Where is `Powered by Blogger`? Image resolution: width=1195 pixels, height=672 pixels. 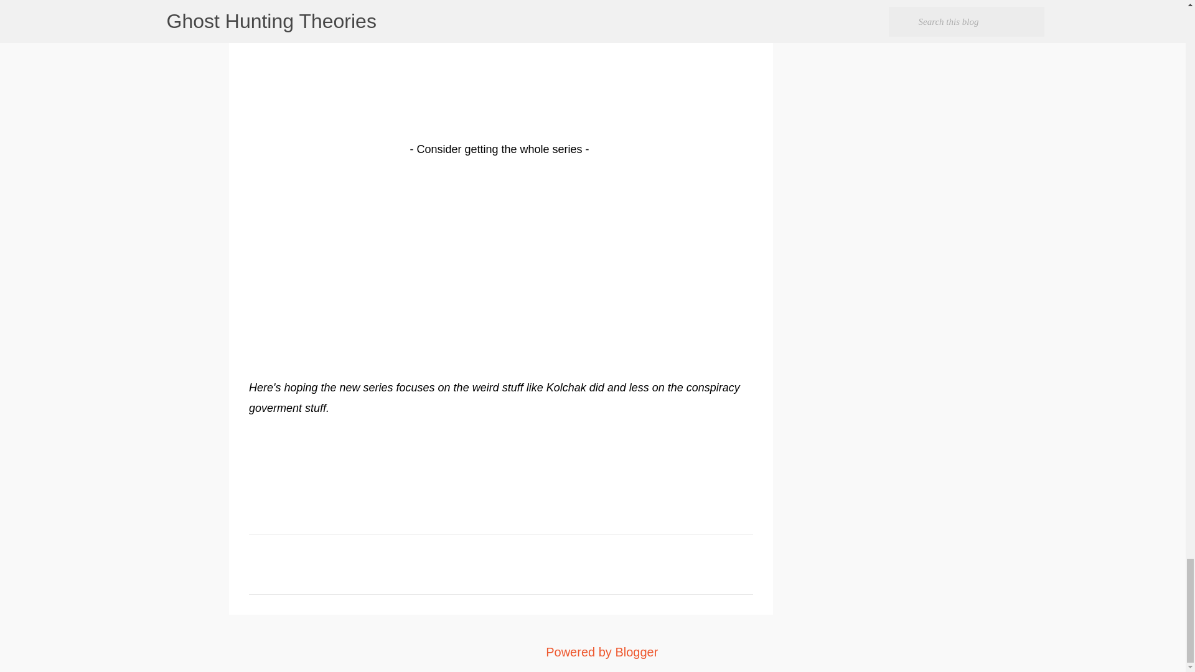
Powered by Blogger is located at coordinates (593, 652).